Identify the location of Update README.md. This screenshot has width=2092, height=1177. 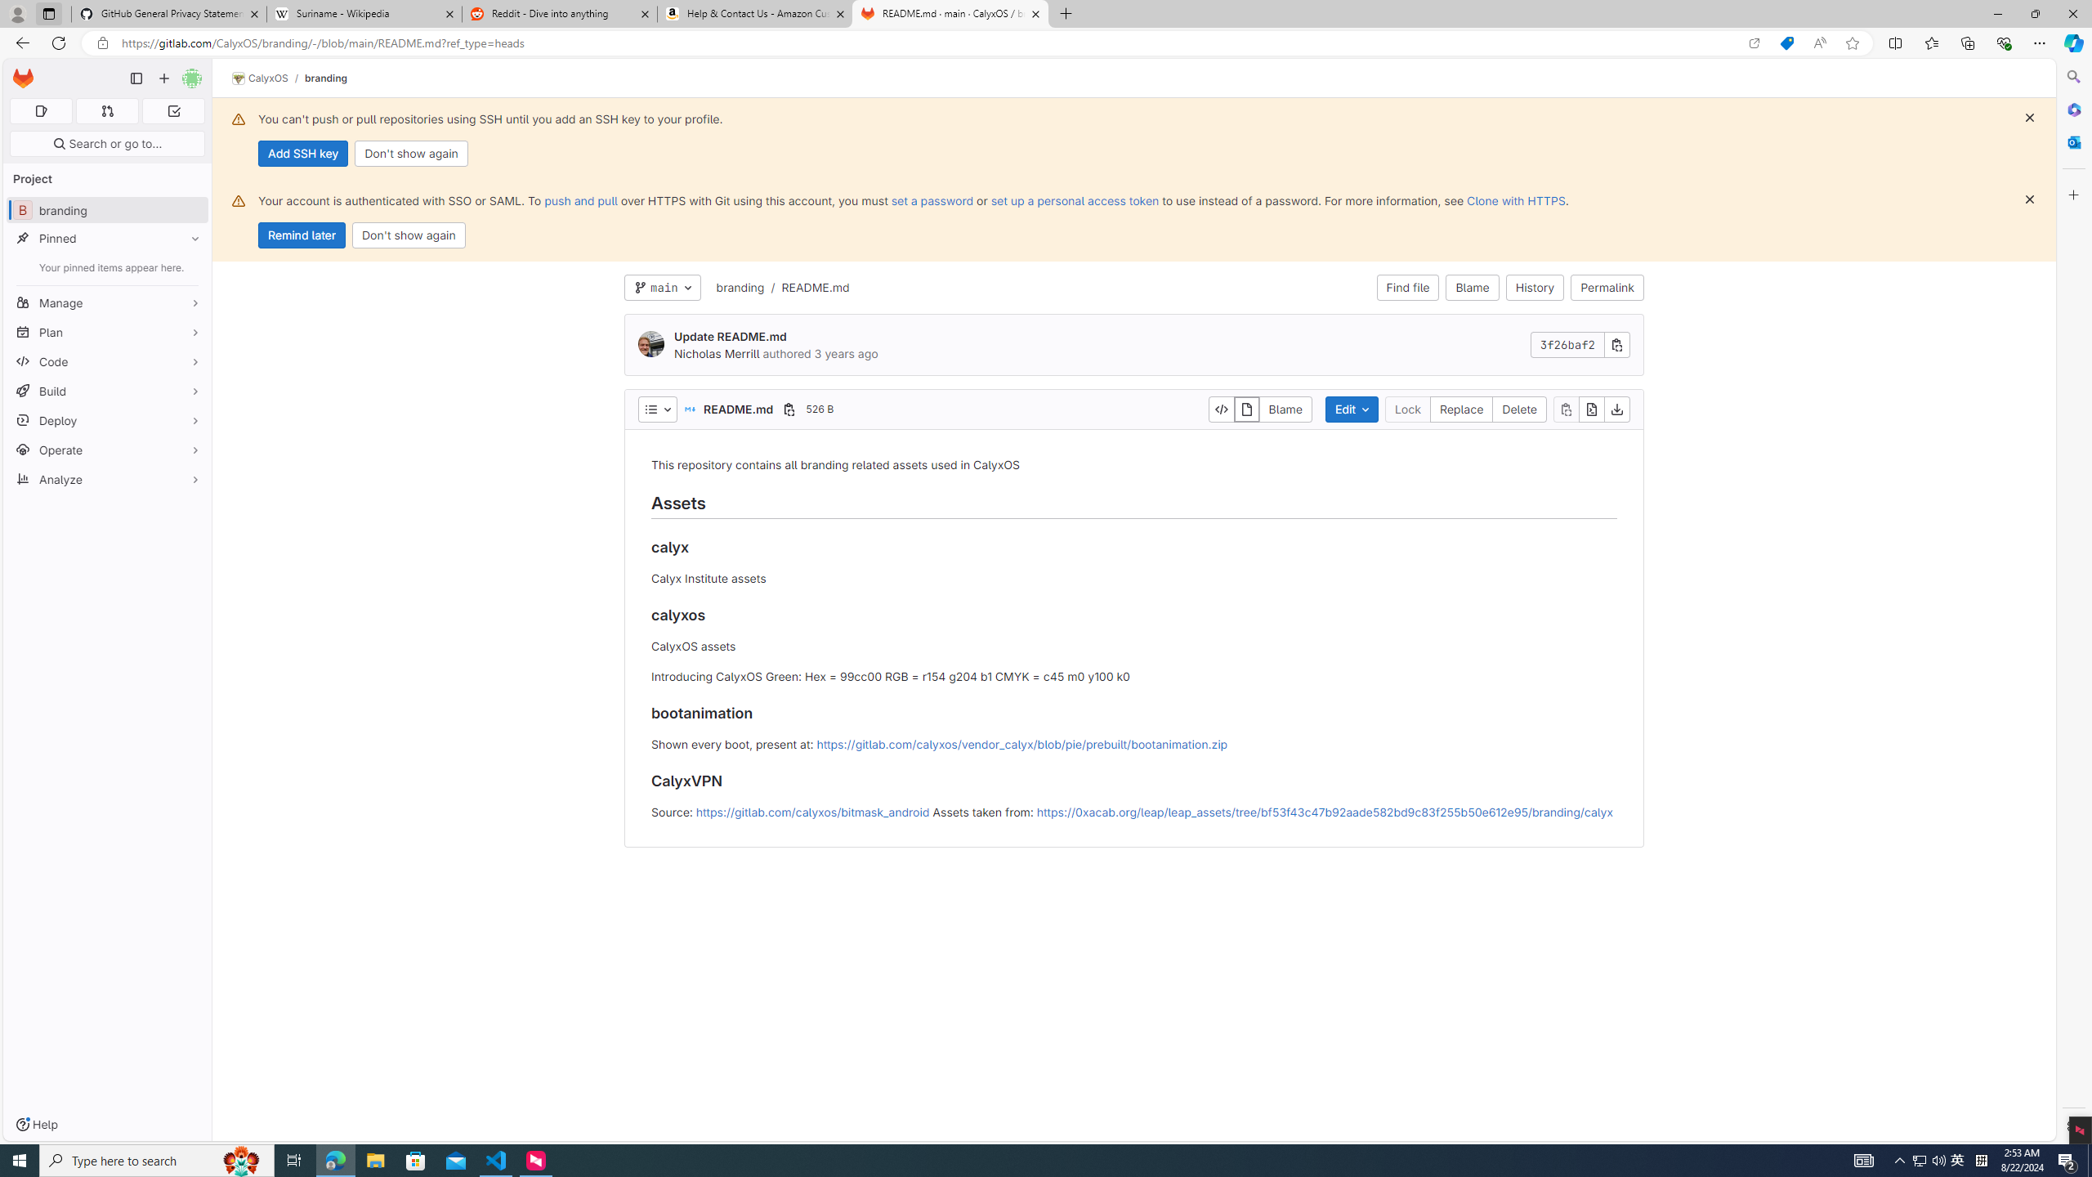
(730, 335).